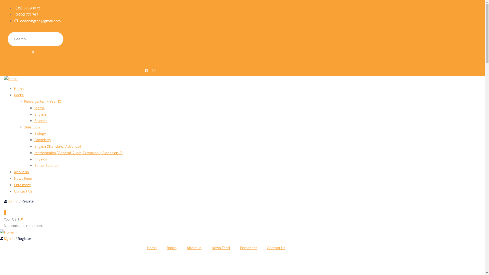 The image size is (489, 275). What do you see at coordinates (194, 248) in the screenshot?
I see `About us` at bounding box center [194, 248].